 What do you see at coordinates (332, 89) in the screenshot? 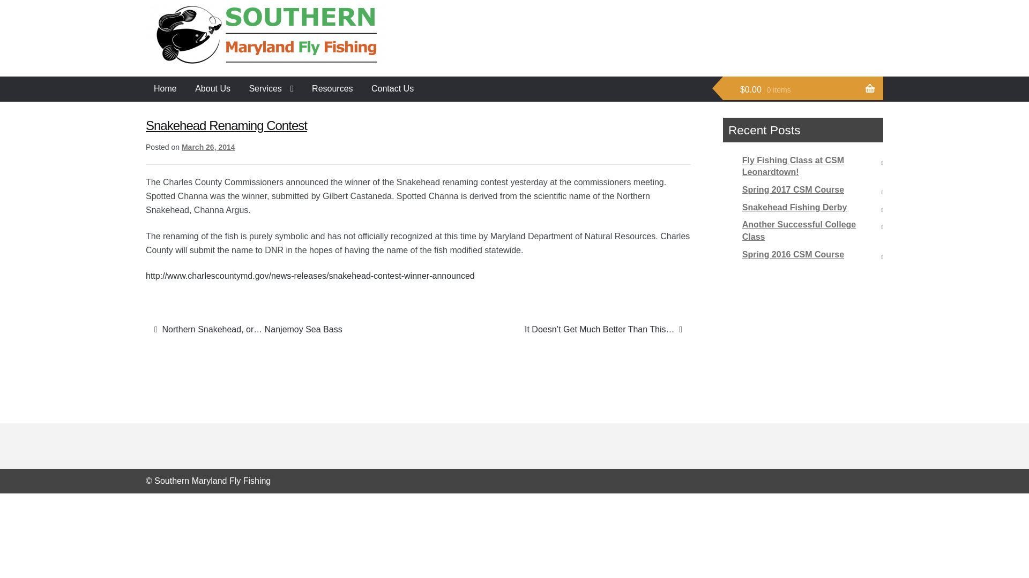
I see `Resources` at bounding box center [332, 89].